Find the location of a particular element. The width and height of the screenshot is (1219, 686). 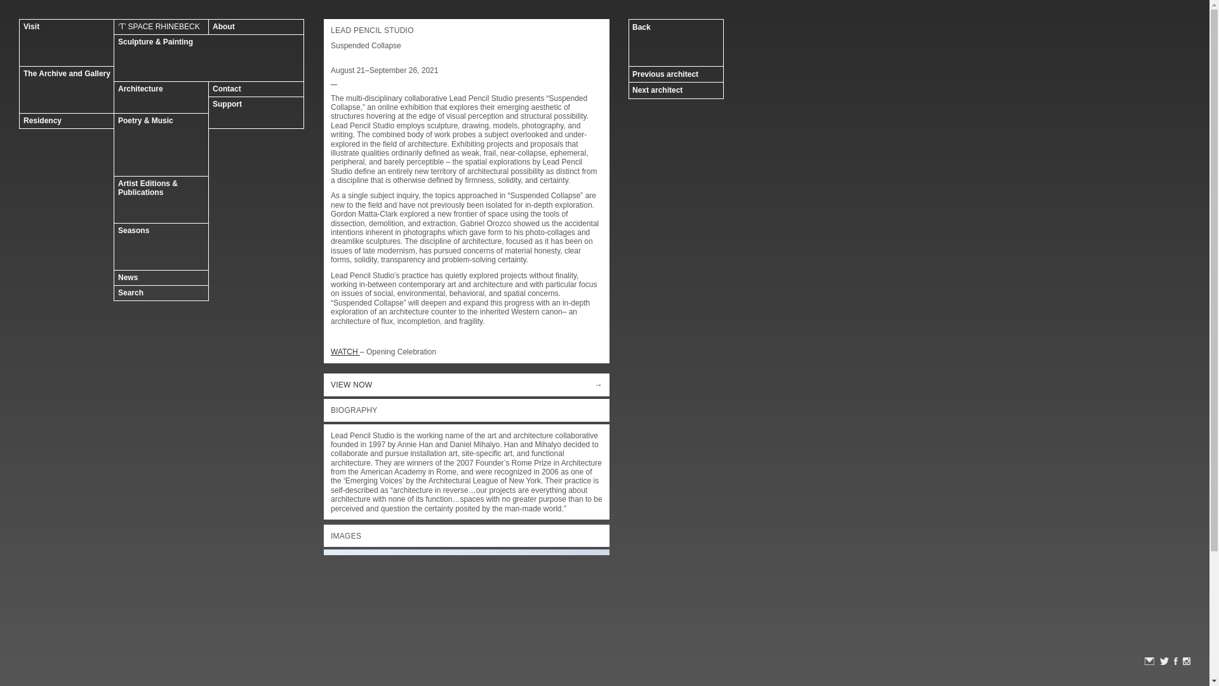

Back is located at coordinates (676, 43).